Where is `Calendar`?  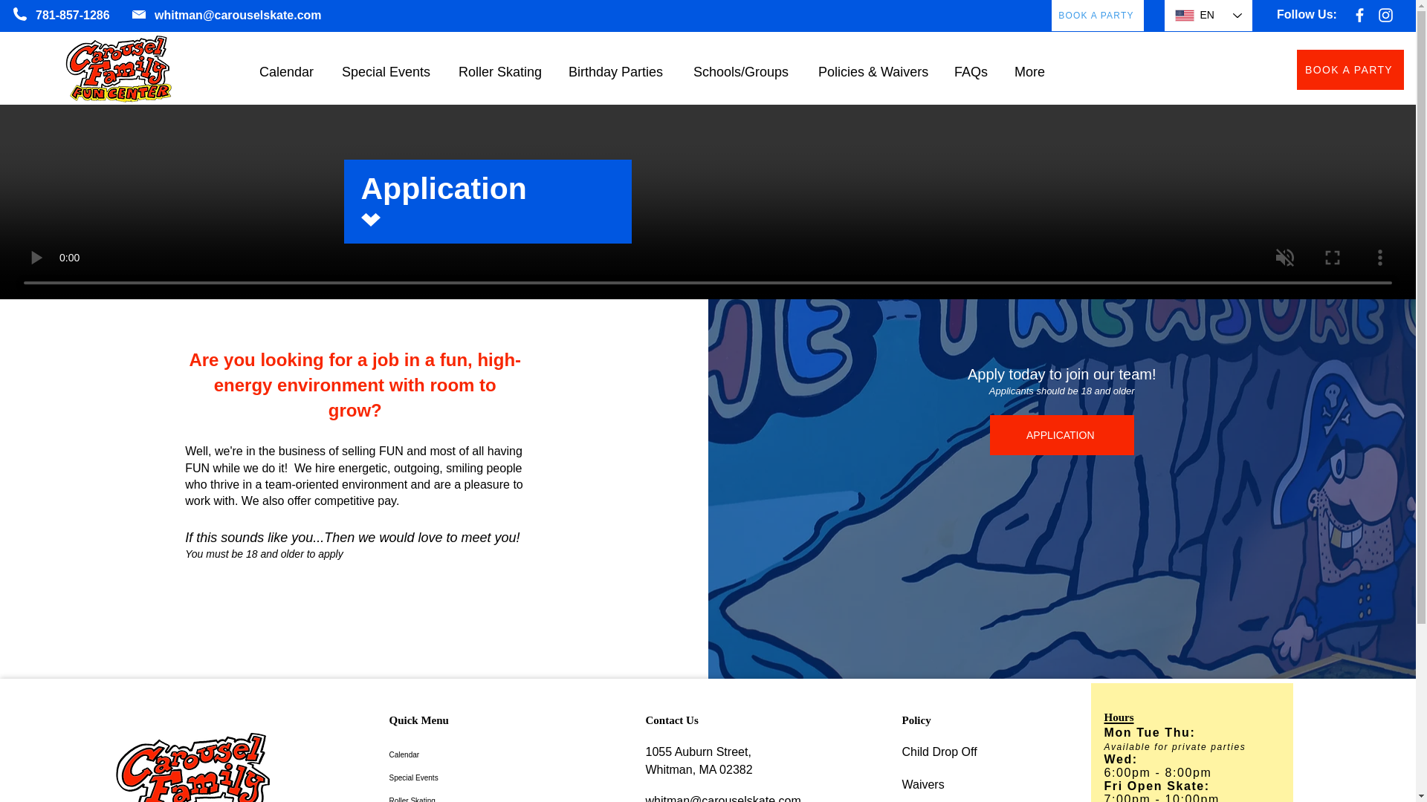 Calendar is located at coordinates (287, 65).